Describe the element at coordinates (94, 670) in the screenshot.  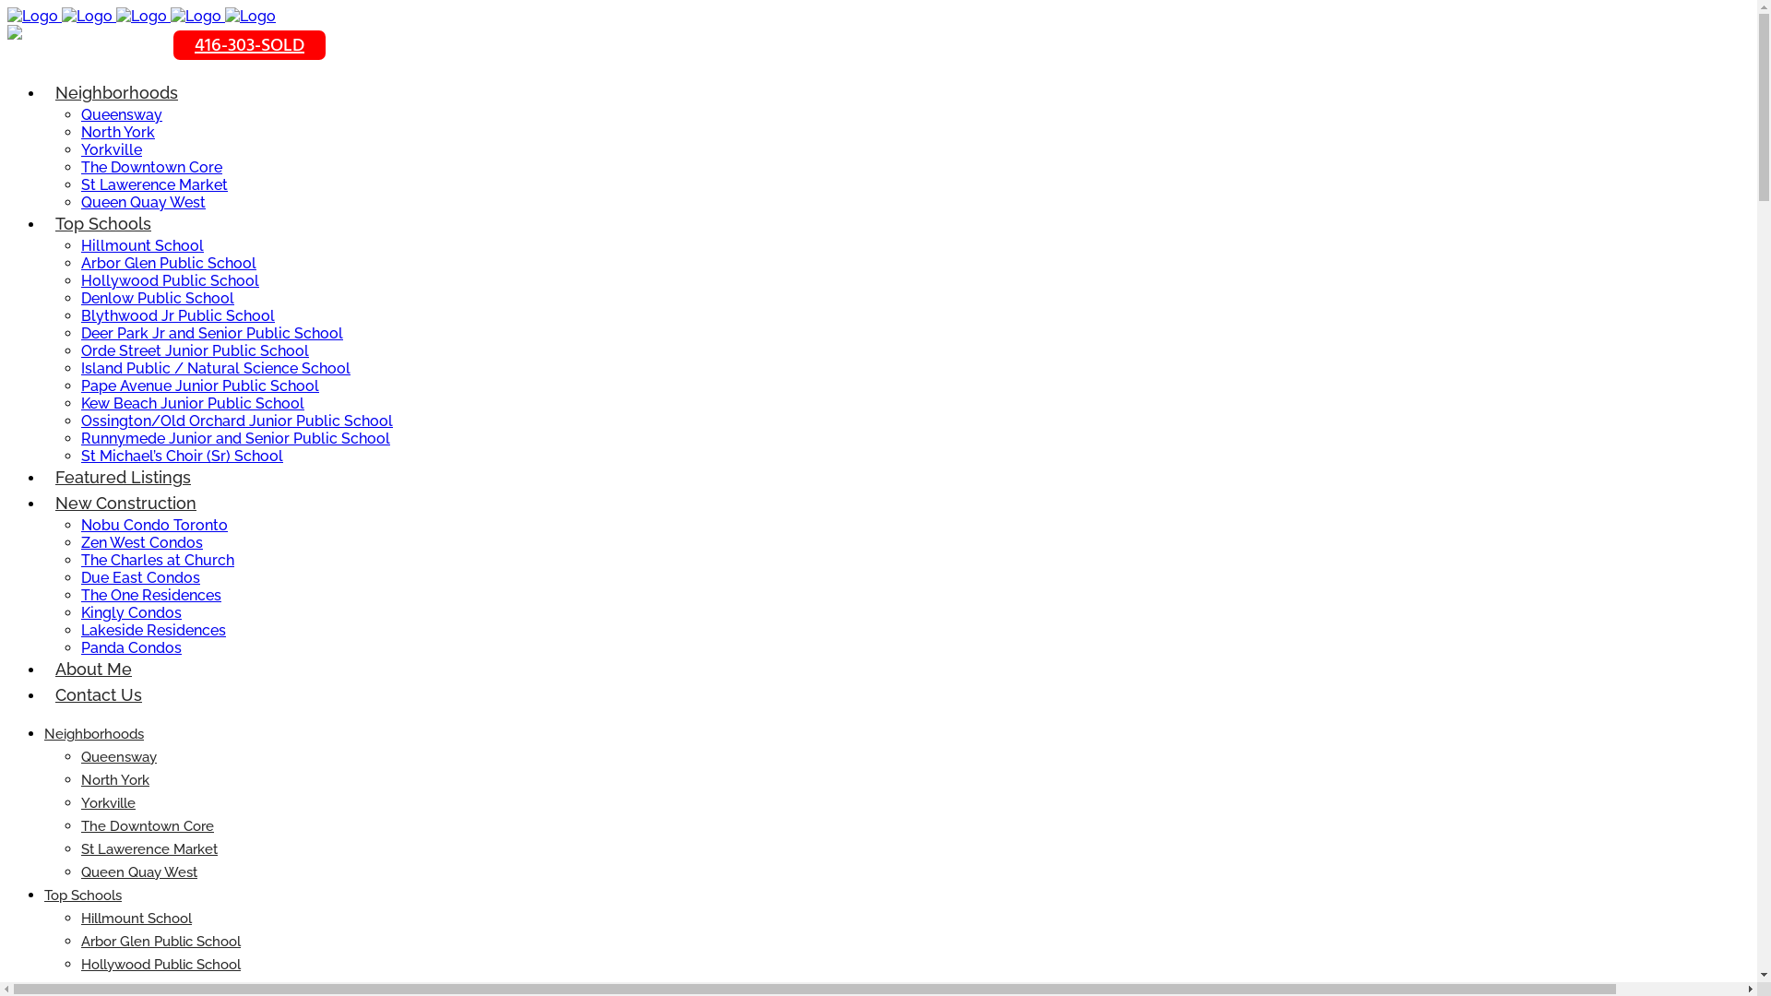
I see `About Me` at that location.